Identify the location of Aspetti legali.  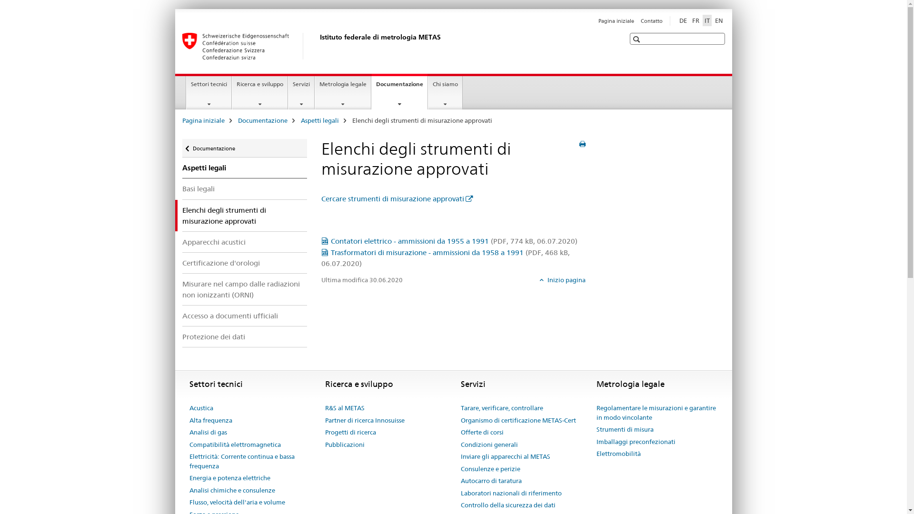
(245, 168).